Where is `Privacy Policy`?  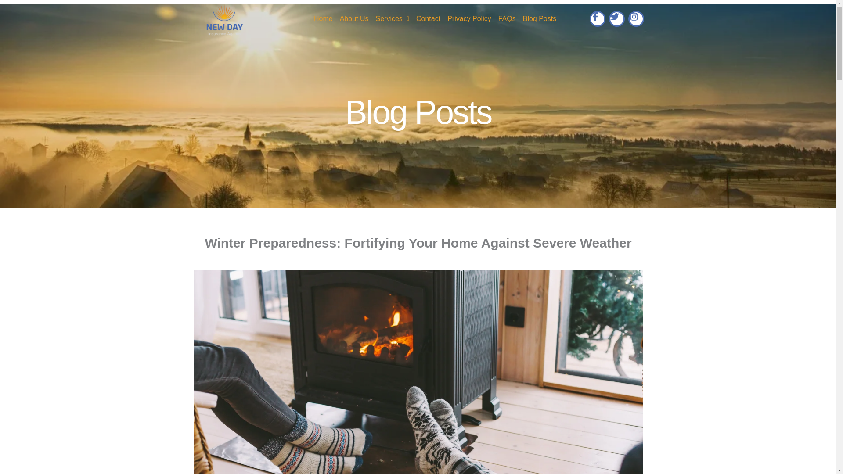
Privacy Policy is located at coordinates (469, 18).